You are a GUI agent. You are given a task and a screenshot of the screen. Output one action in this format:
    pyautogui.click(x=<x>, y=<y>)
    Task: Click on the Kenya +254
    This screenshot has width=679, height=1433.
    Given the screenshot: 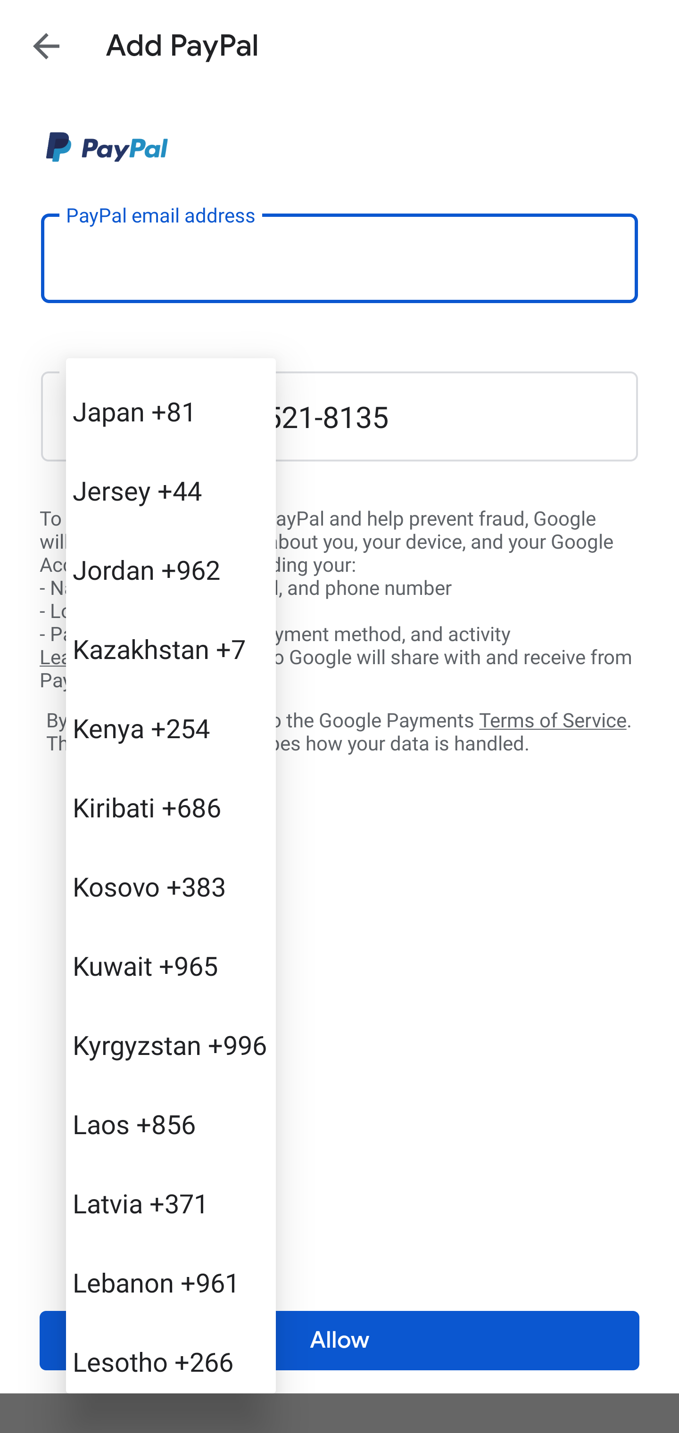 What is the action you would take?
    pyautogui.click(x=171, y=728)
    